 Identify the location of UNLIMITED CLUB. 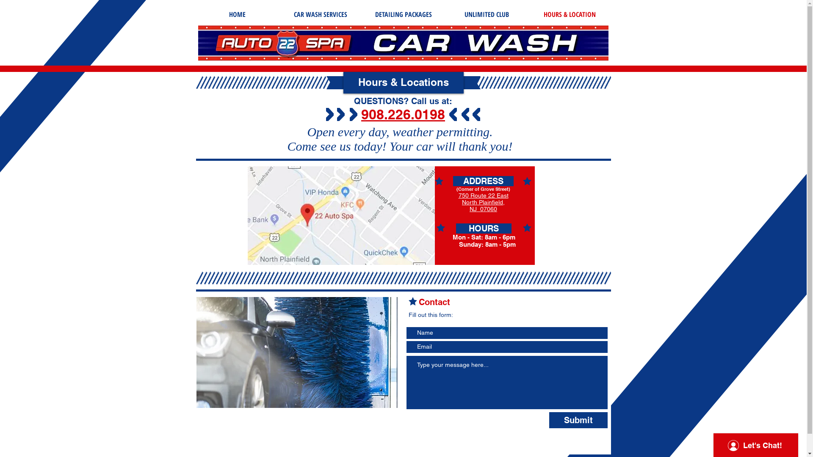
(486, 14).